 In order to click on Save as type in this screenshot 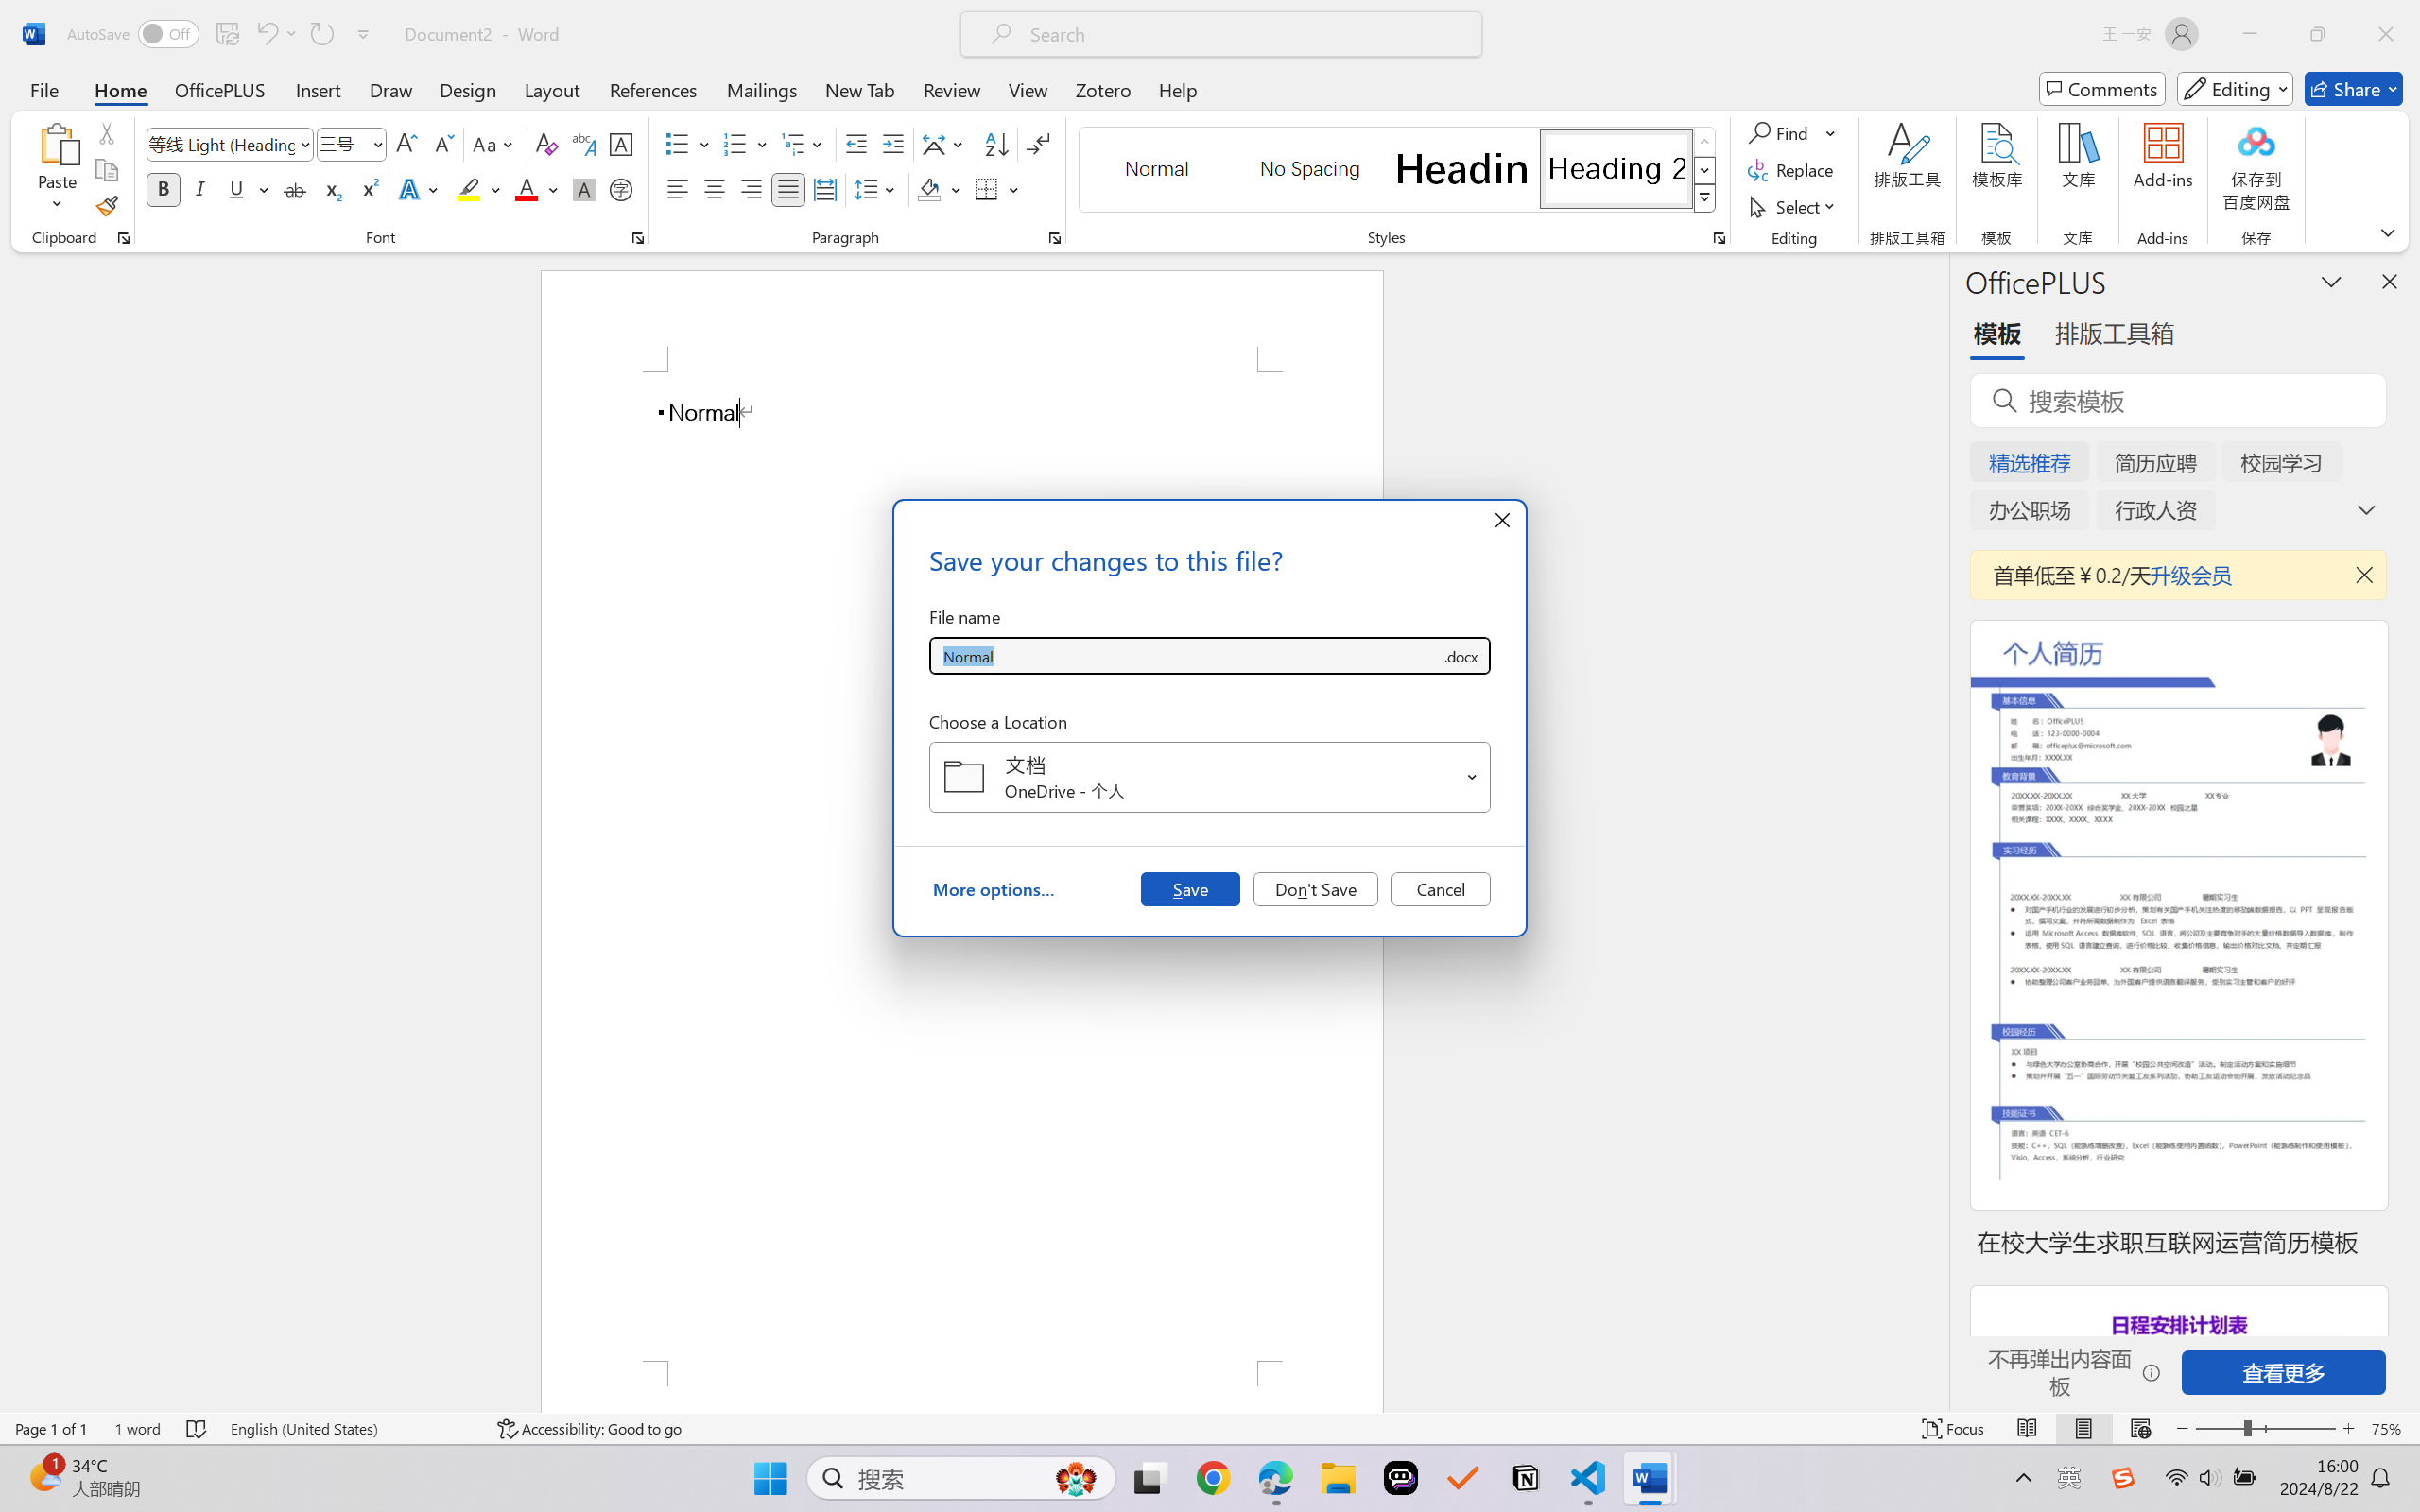, I will do `click(1460, 656)`.